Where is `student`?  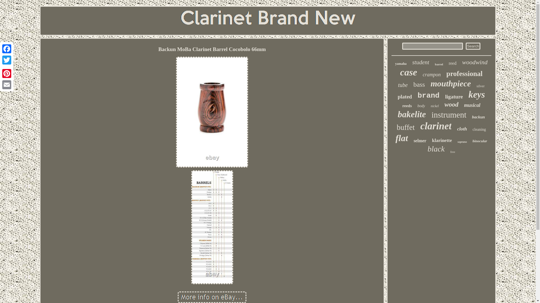
student is located at coordinates (421, 62).